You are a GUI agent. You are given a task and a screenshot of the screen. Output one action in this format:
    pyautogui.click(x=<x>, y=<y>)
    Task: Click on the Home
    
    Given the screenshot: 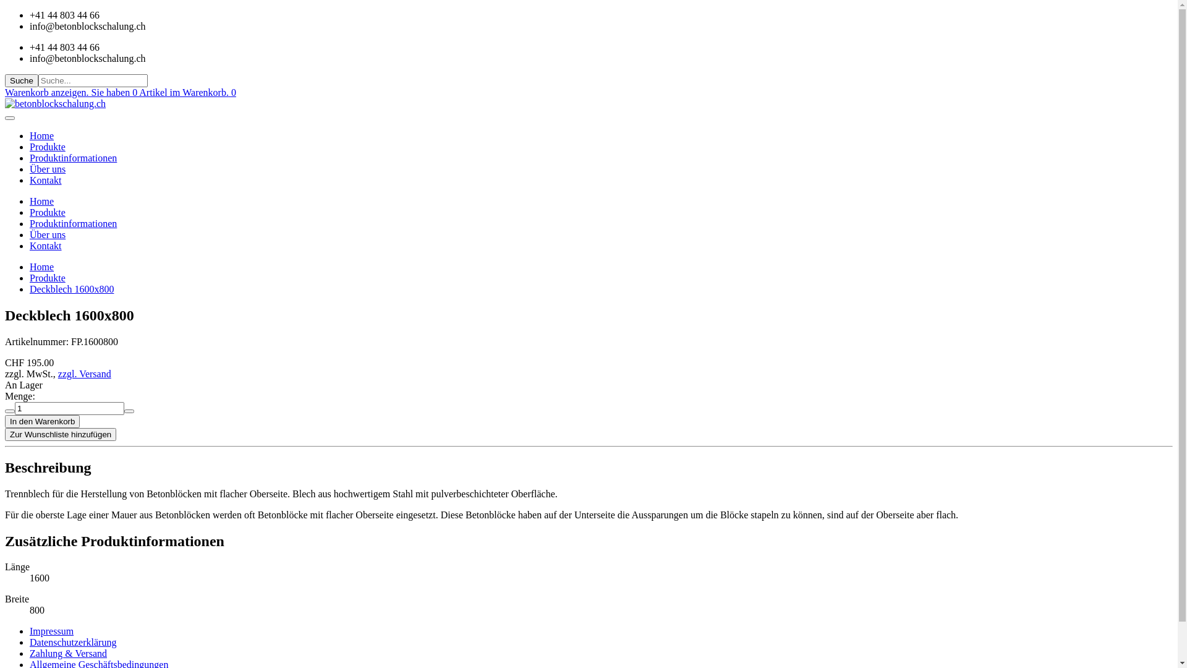 What is the action you would take?
    pyautogui.click(x=42, y=202)
    